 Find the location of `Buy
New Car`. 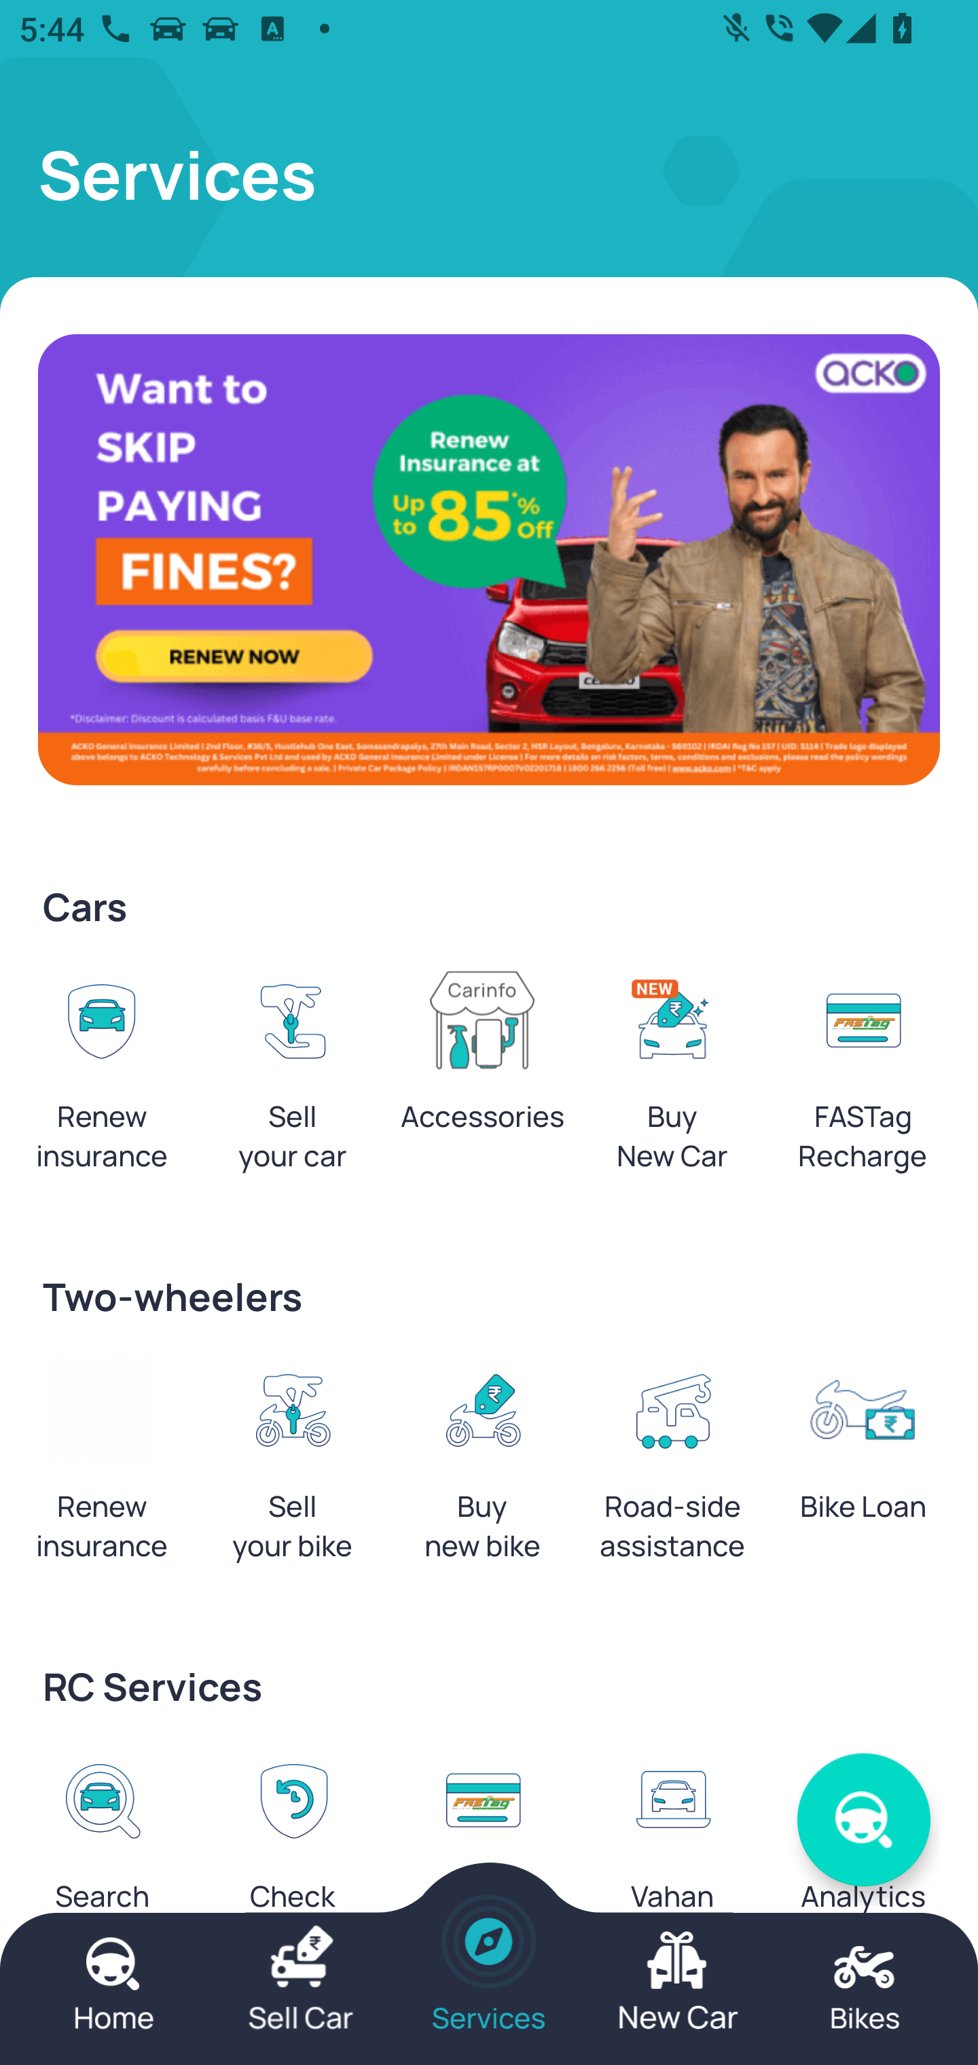

Buy
New Car is located at coordinates (672, 1077).